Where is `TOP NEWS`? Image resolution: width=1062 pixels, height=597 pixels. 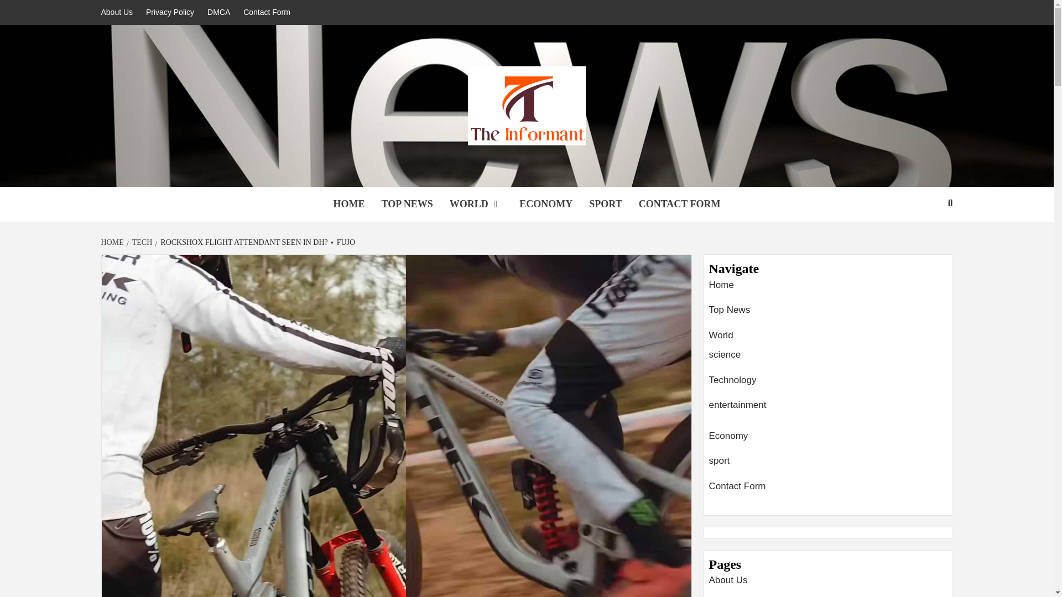
TOP NEWS is located at coordinates (406, 204).